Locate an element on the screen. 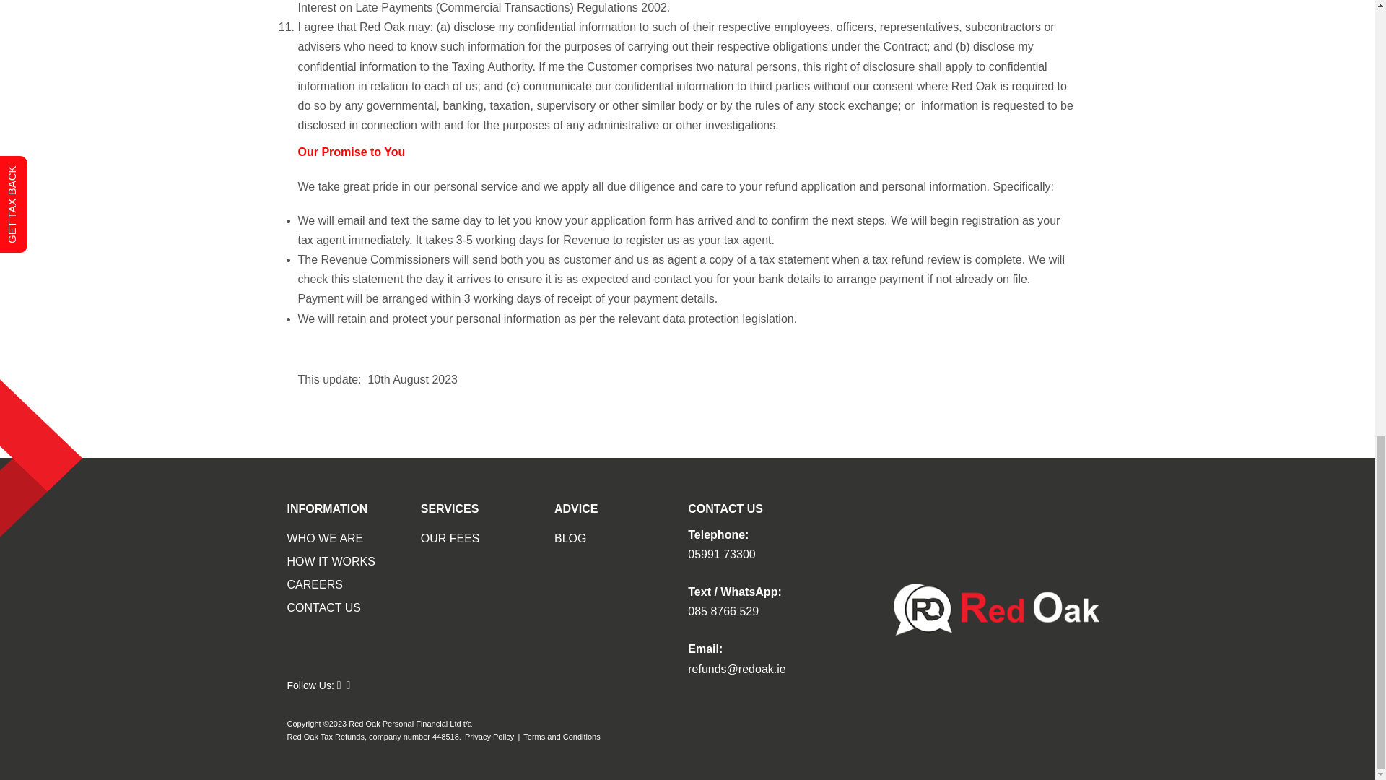 This screenshot has width=1386, height=780. 05991 73300 is located at coordinates (721, 553).